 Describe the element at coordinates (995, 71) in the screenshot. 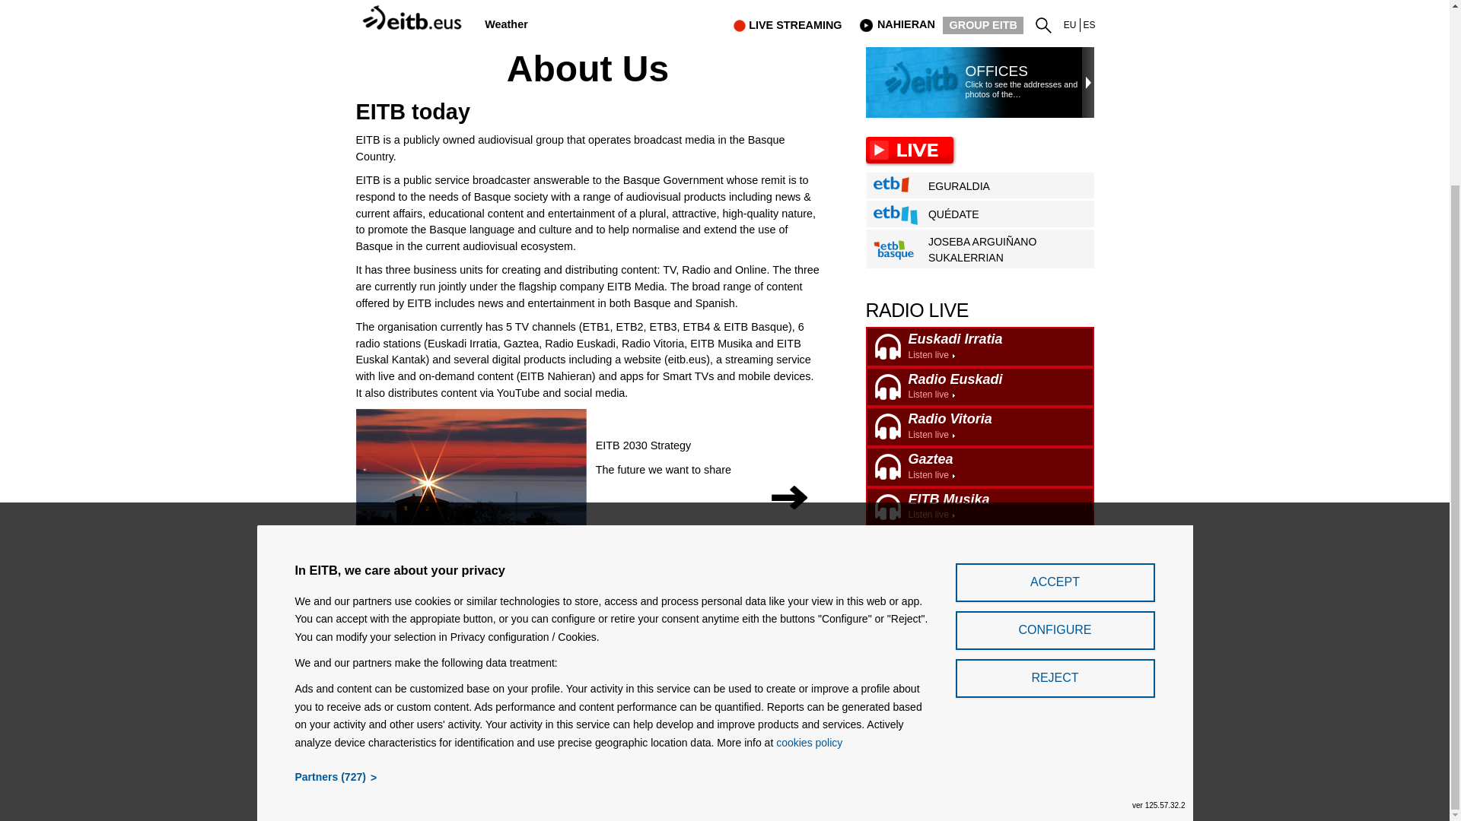

I see `Cookie Policy` at that location.